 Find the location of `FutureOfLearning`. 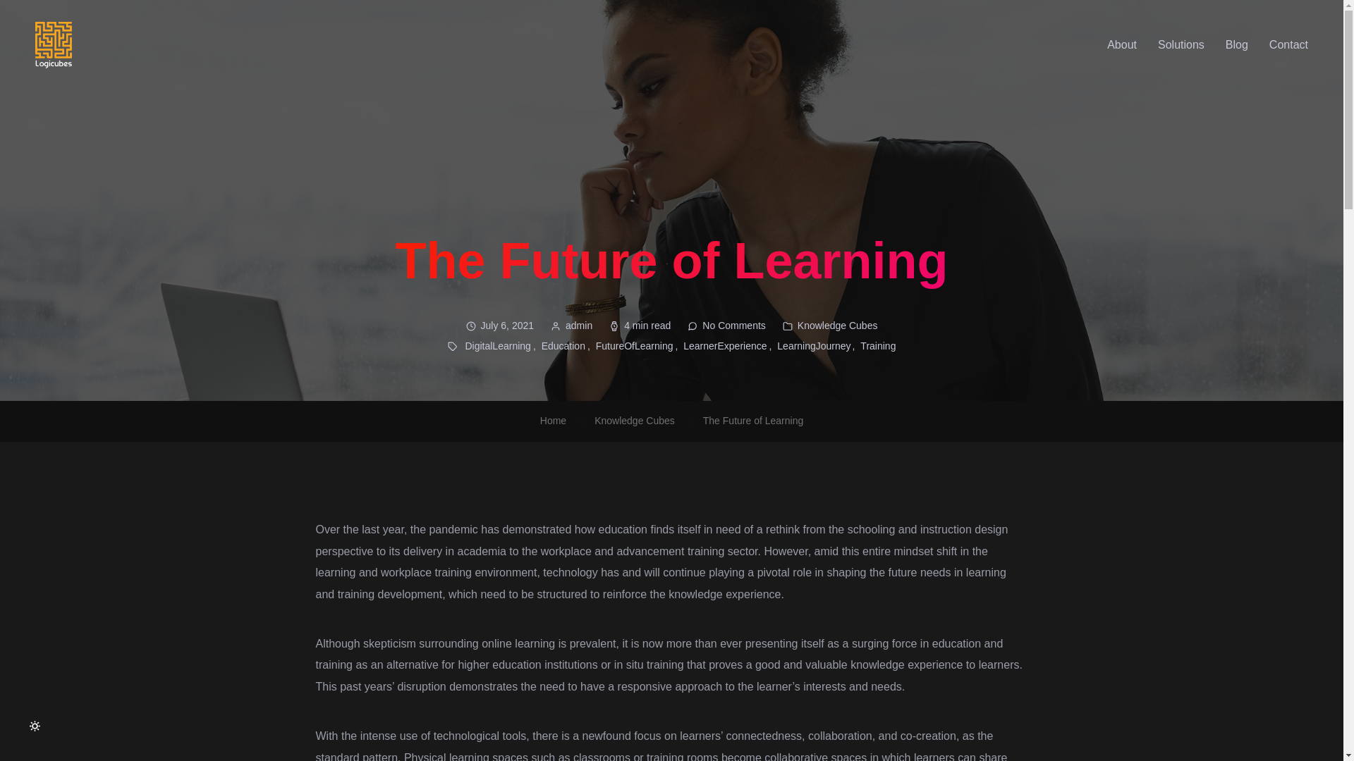

FutureOfLearning is located at coordinates (638, 345).